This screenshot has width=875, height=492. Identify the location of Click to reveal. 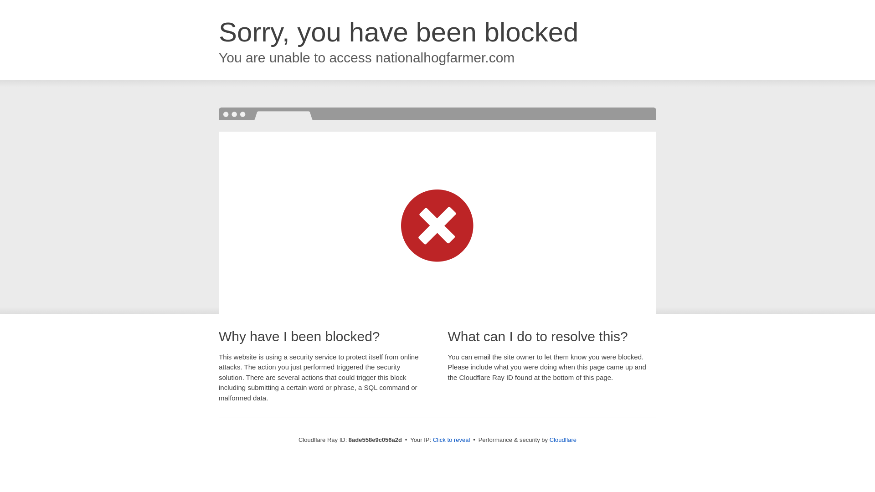
(452, 440).